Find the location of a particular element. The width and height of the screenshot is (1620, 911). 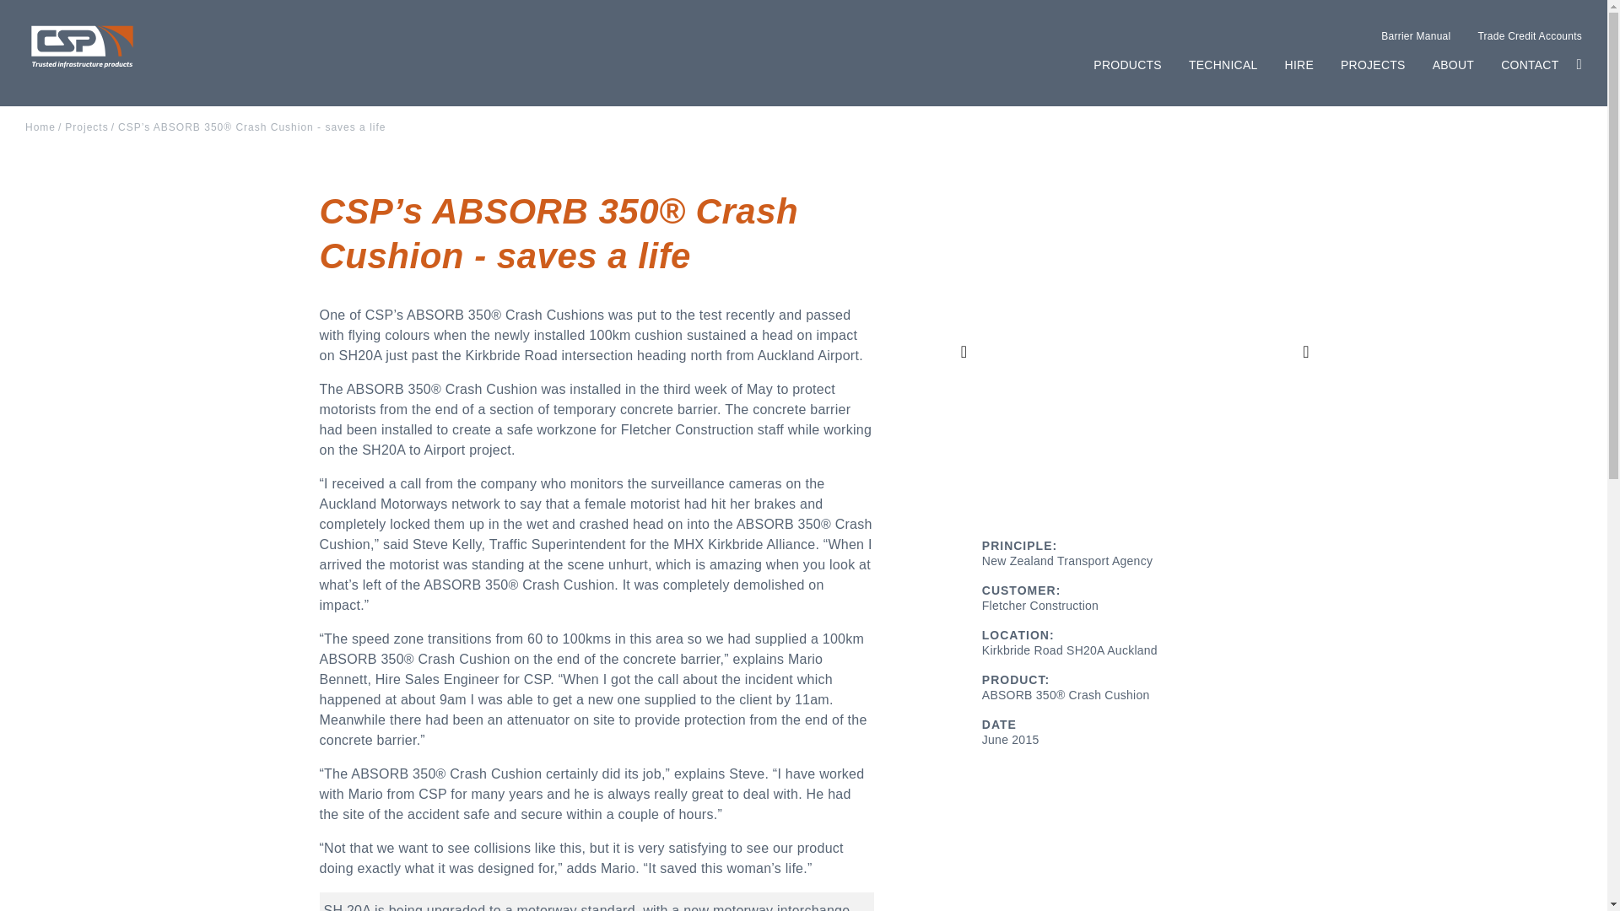

PRODUCTS is located at coordinates (1127, 64).